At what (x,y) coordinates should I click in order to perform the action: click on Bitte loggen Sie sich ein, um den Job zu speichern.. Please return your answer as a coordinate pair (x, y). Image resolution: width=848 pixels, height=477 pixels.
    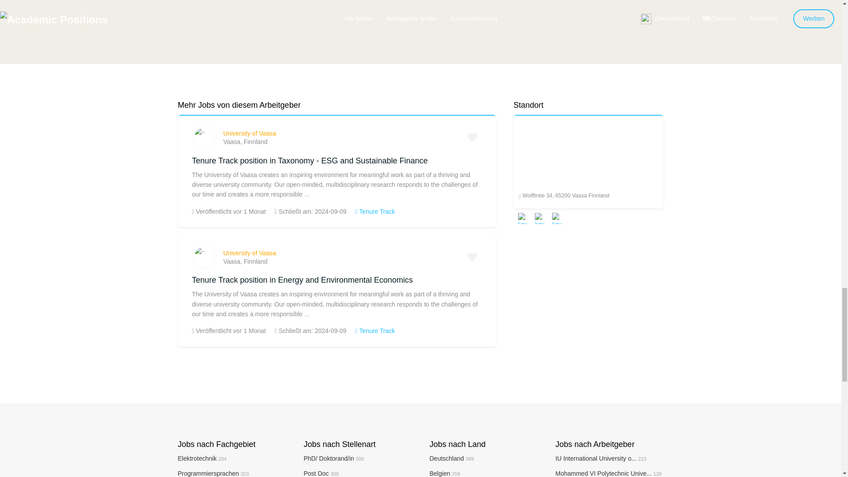
    Looking at the image, I should click on (472, 137).